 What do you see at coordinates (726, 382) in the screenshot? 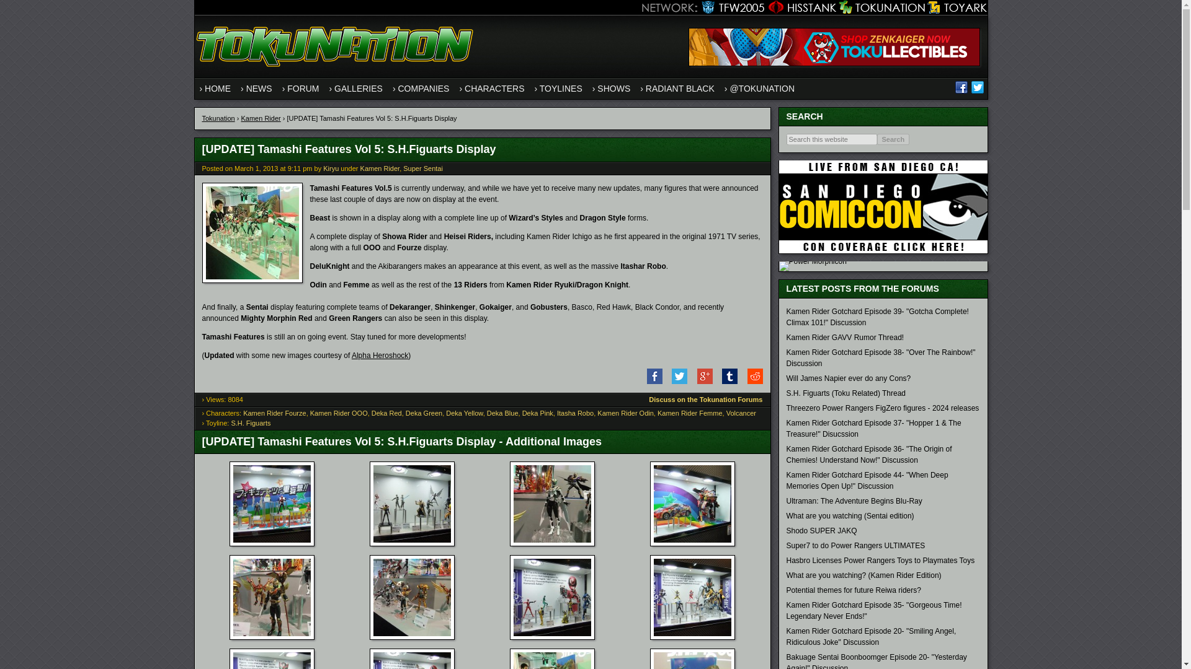
I see `Post to tumblr` at bounding box center [726, 382].